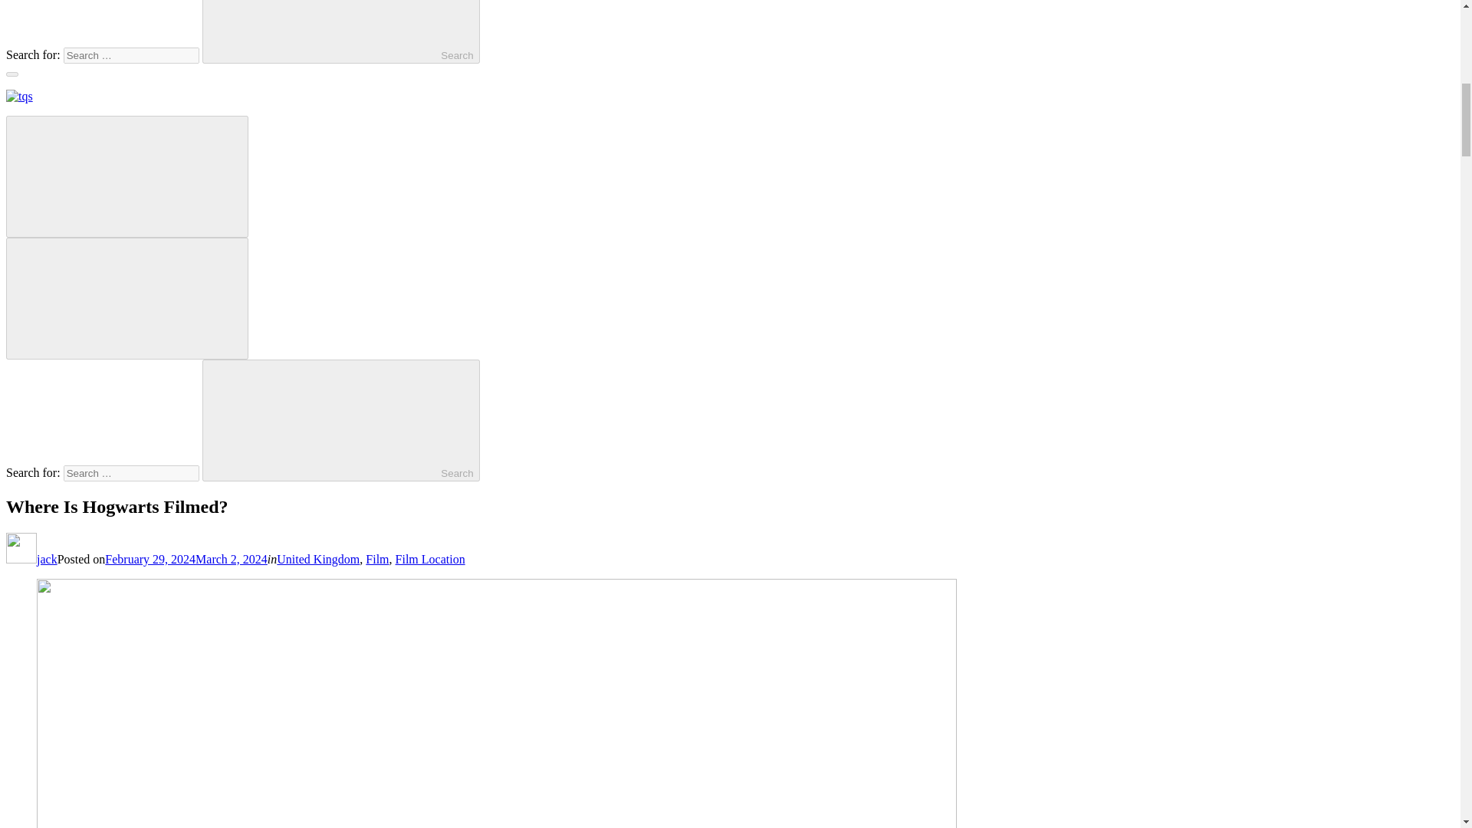  What do you see at coordinates (340, 32) in the screenshot?
I see `Search` at bounding box center [340, 32].